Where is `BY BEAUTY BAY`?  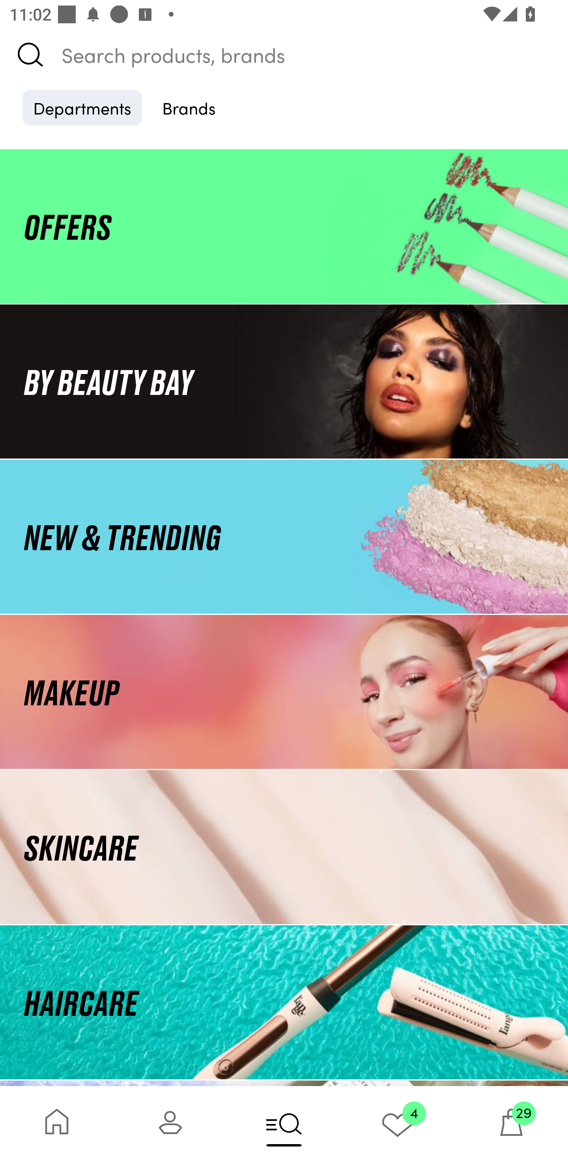
BY BEAUTY BAY is located at coordinates (284, 381).